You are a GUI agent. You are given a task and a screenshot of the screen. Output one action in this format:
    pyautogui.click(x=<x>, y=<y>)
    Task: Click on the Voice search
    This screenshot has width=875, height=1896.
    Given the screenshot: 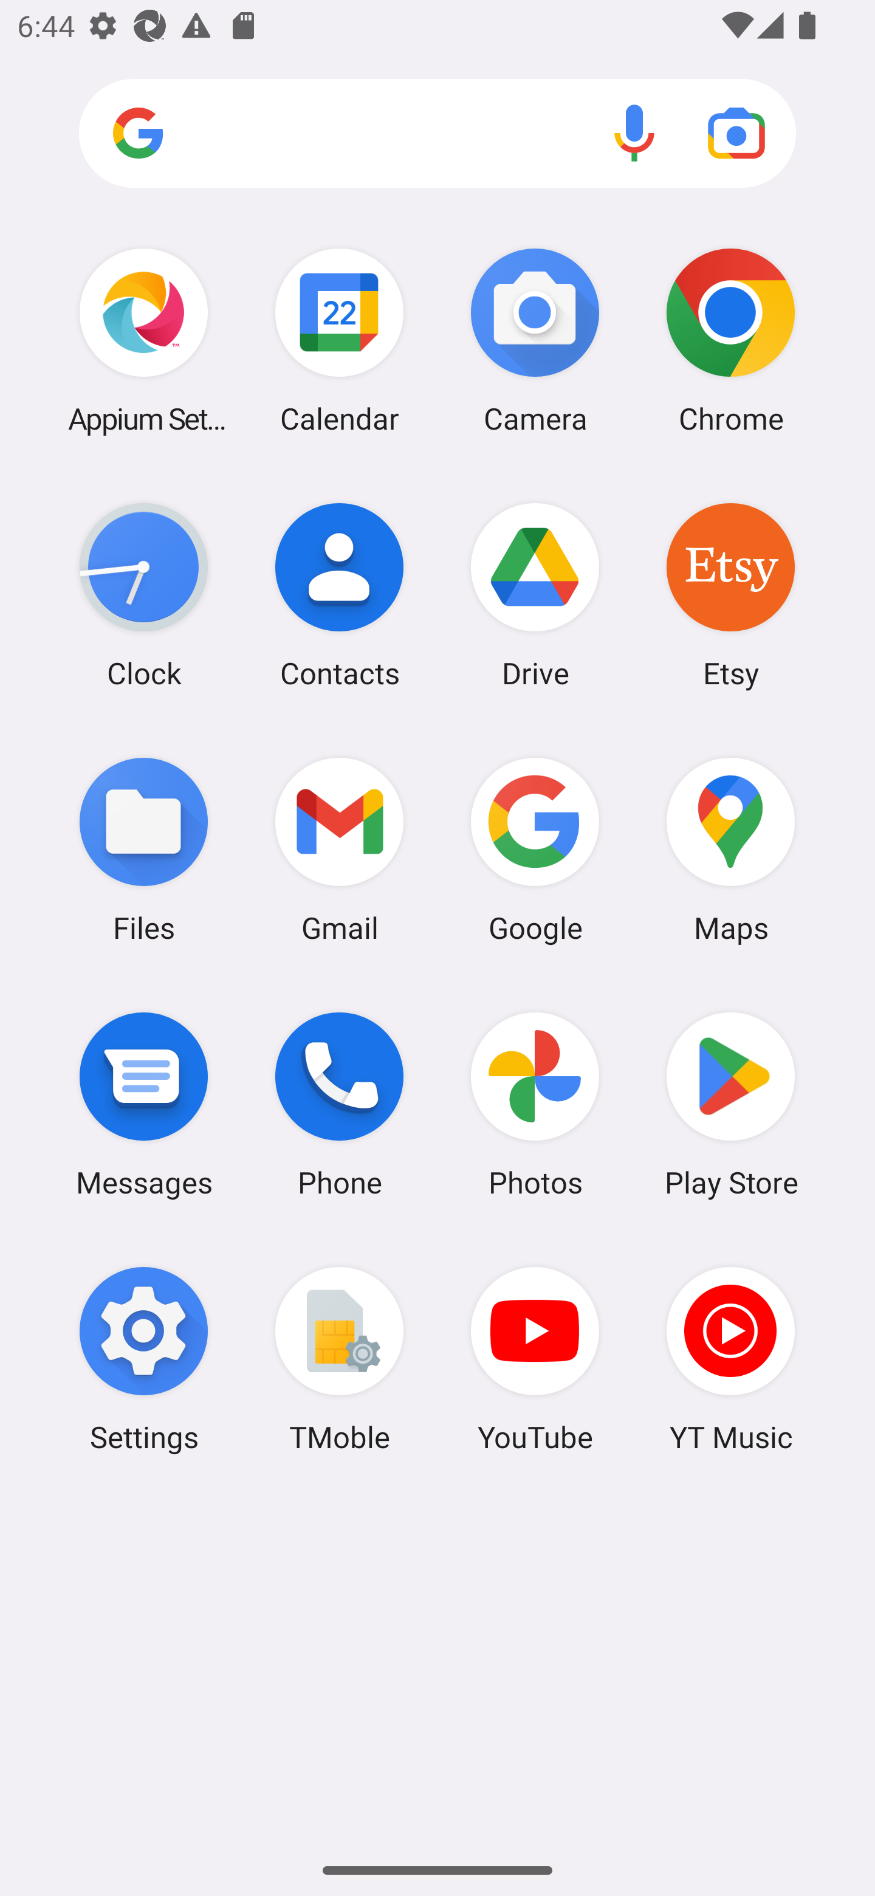 What is the action you would take?
    pyautogui.click(x=634, y=132)
    